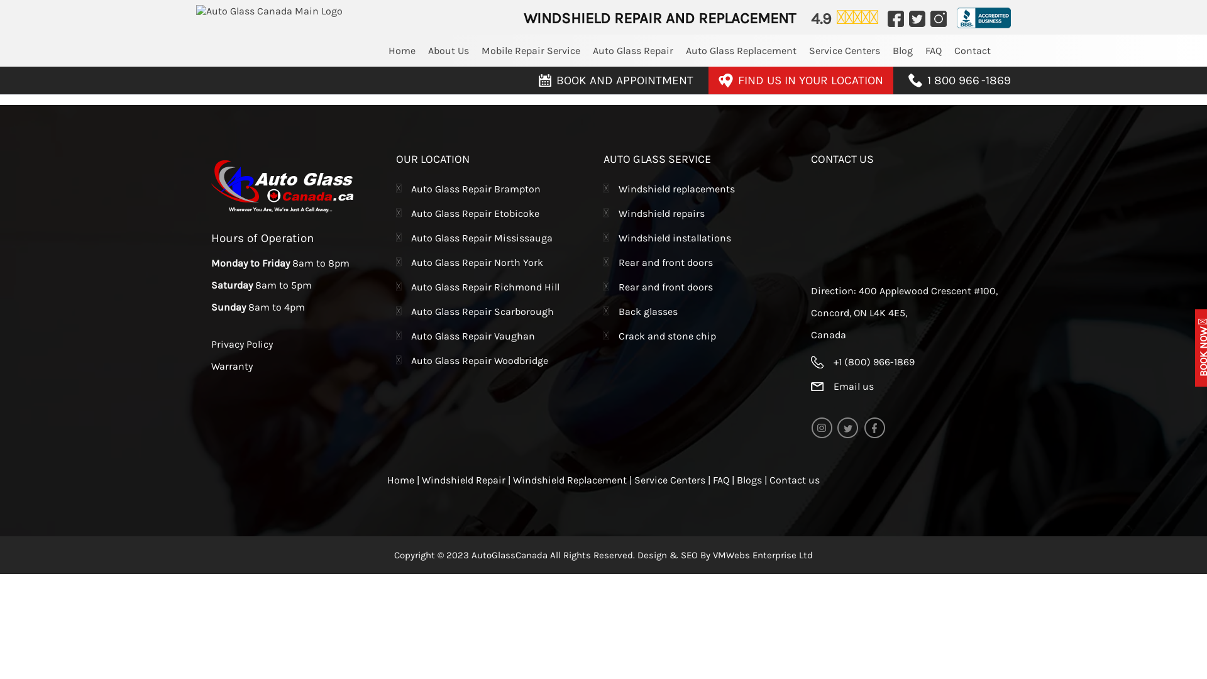 This screenshot has width=1207, height=679. I want to click on About Us, so click(449, 50).